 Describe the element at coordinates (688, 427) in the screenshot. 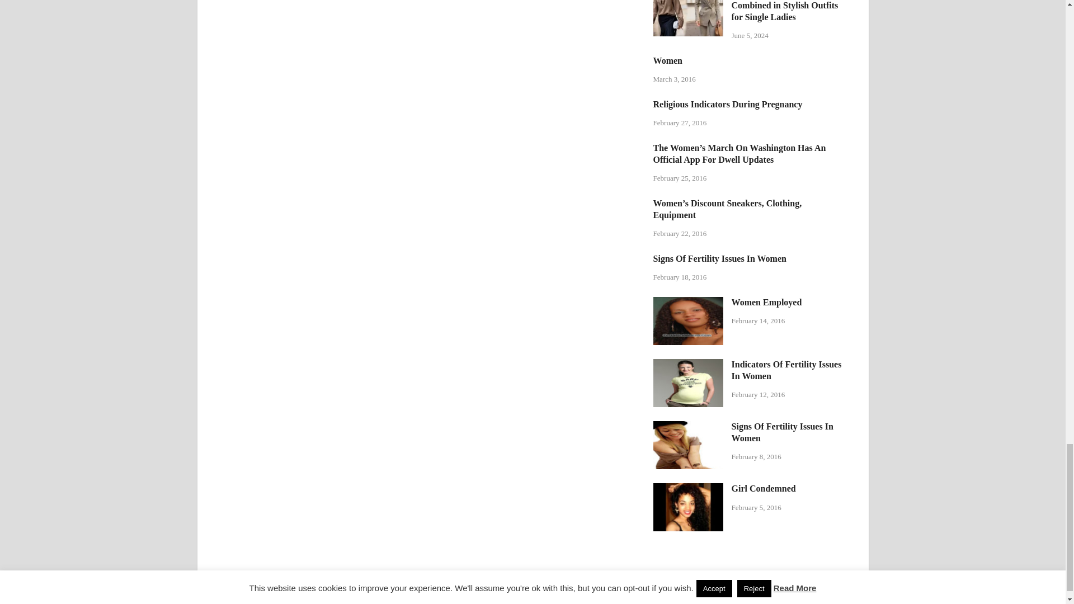

I see `Signs Of Fertility Issues In Women` at that location.